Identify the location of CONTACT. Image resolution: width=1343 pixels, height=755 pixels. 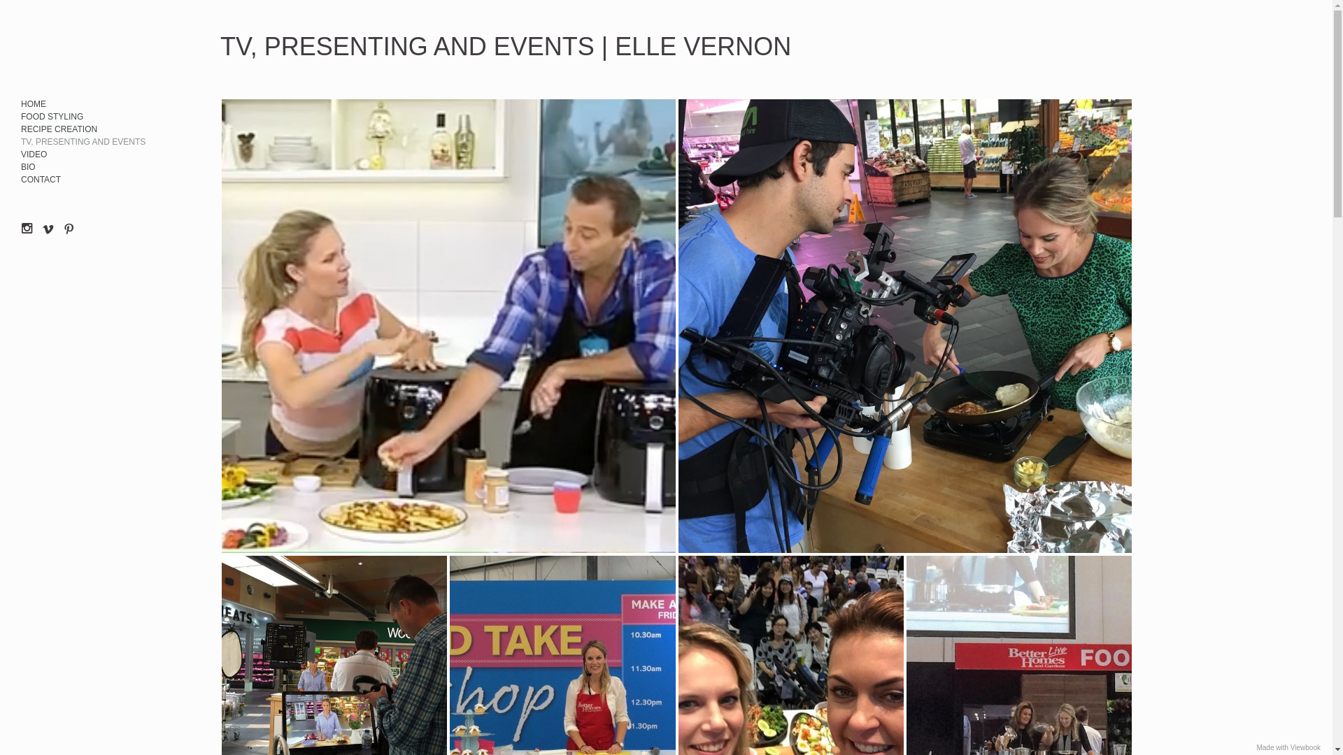
(41, 180).